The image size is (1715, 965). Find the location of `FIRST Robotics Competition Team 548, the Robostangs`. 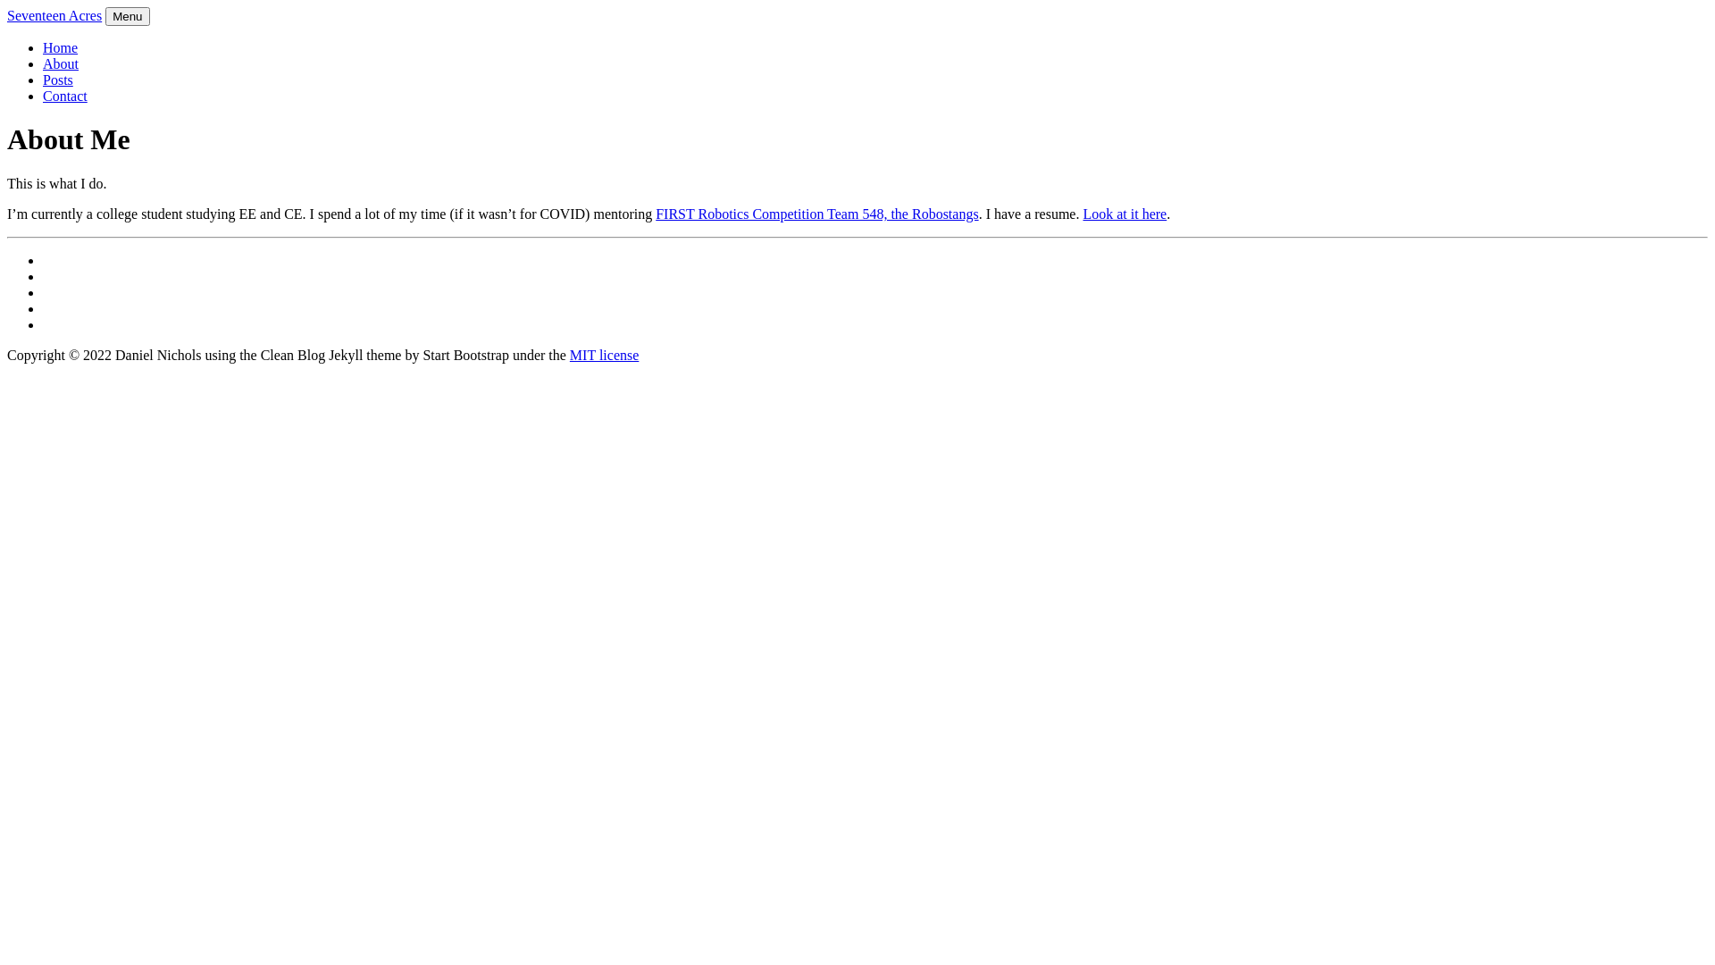

FIRST Robotics Competition Team 548, the Robostangs is located at coordinates (816, 214).